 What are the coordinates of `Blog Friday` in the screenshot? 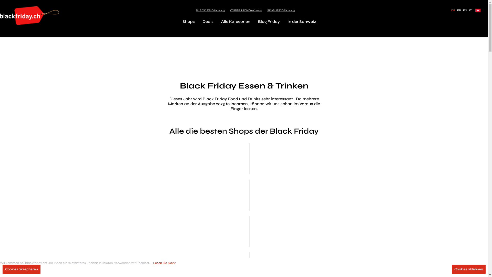 It's located at (269, 22).